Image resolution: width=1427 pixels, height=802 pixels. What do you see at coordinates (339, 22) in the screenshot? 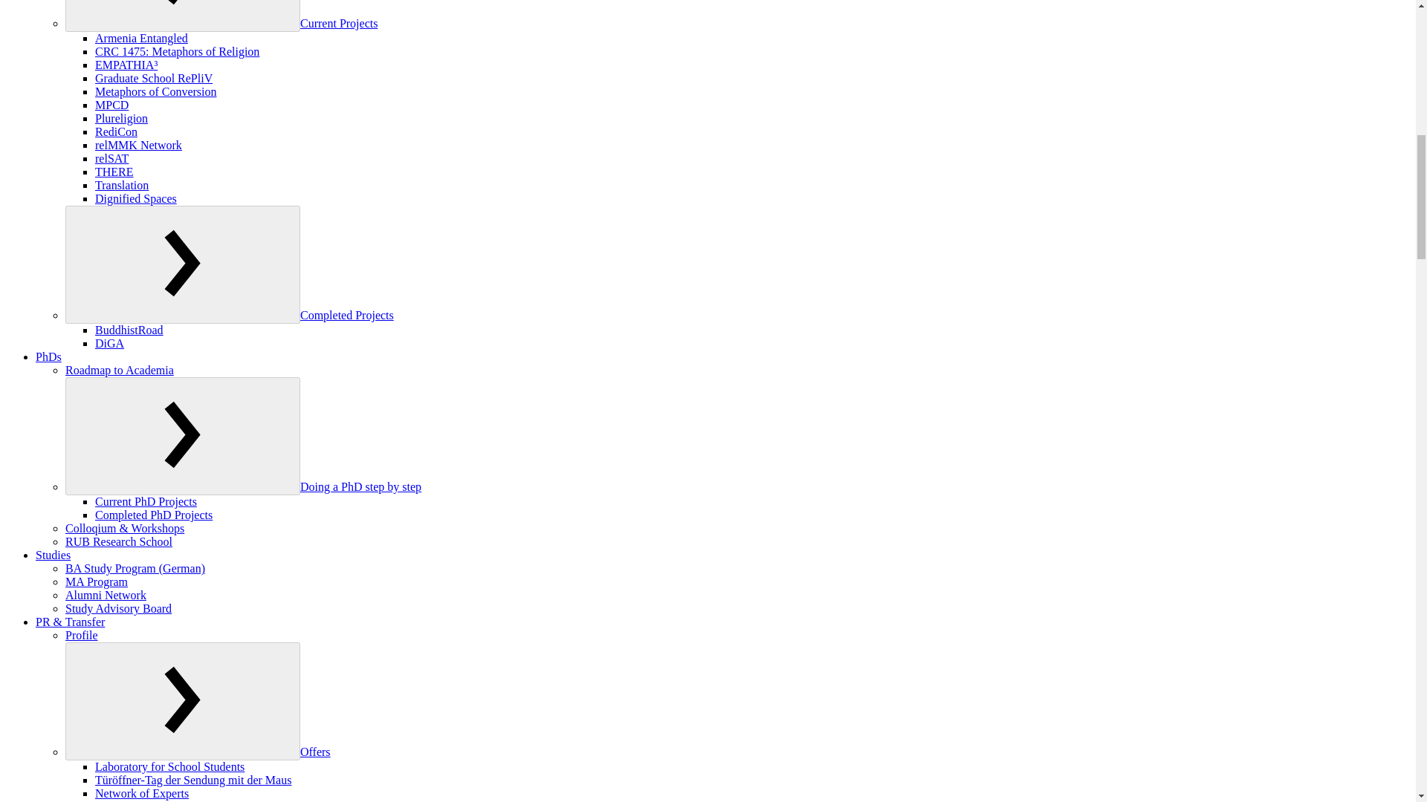
I see `Current Projects` at bounding box center [339, 22].